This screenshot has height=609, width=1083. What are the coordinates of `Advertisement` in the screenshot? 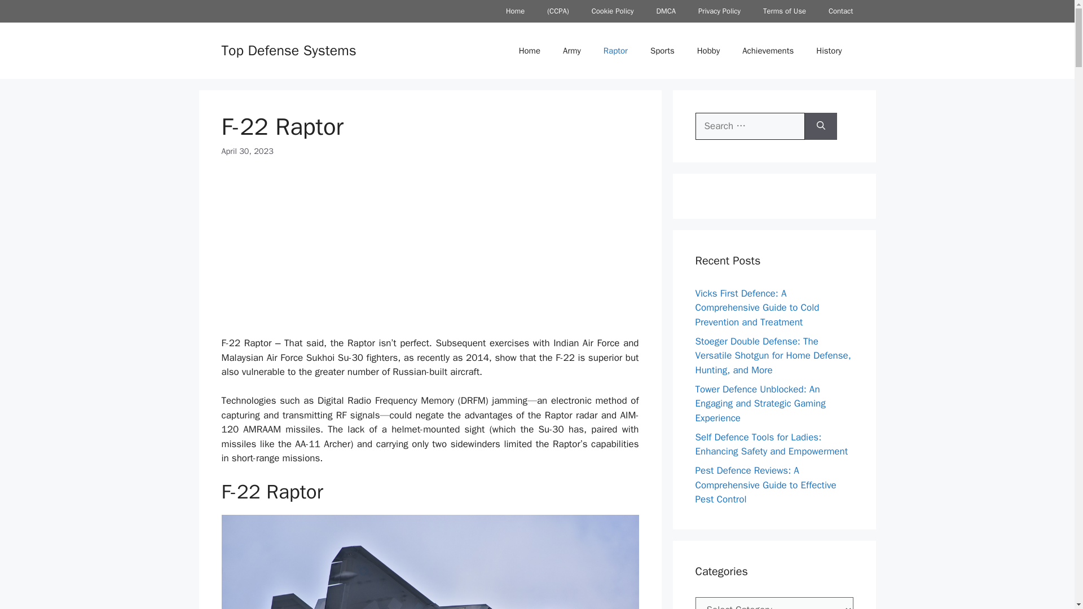 It's located at (430, 255).